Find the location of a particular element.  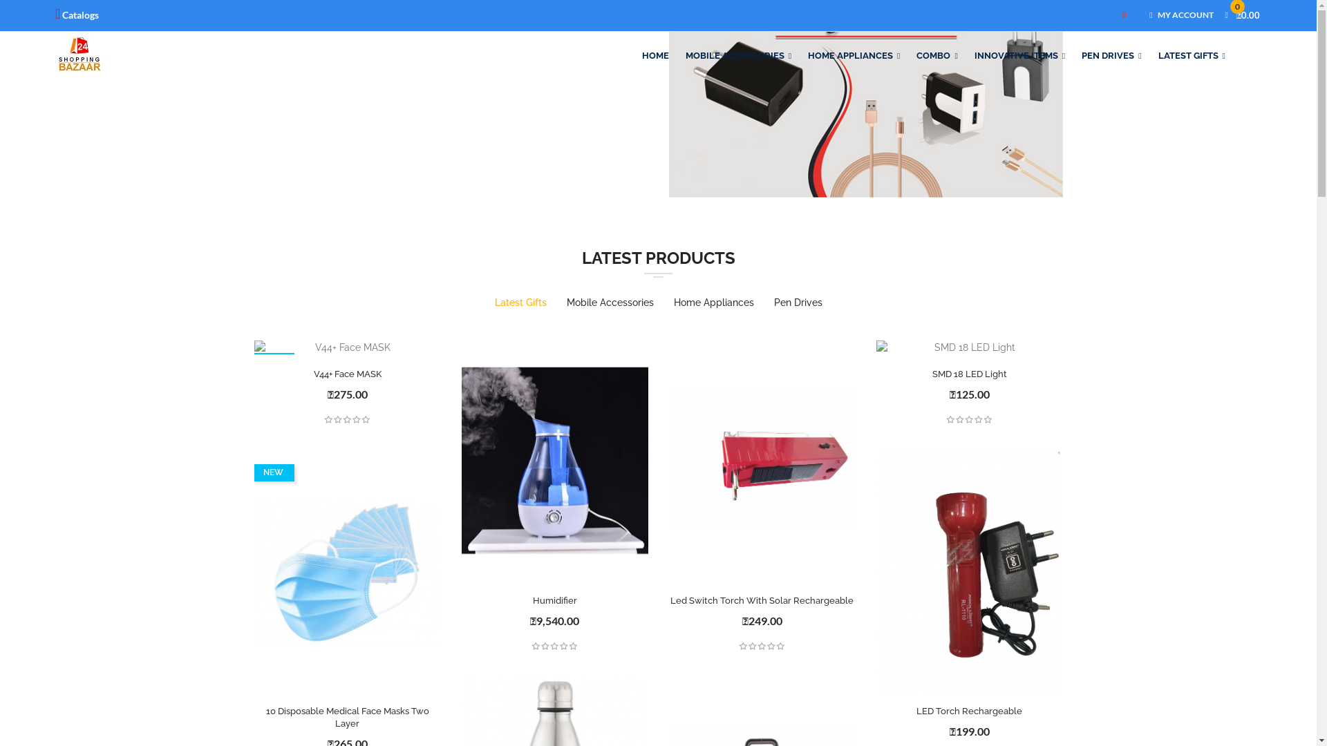

COMBO is located at coordinates (937, 56).